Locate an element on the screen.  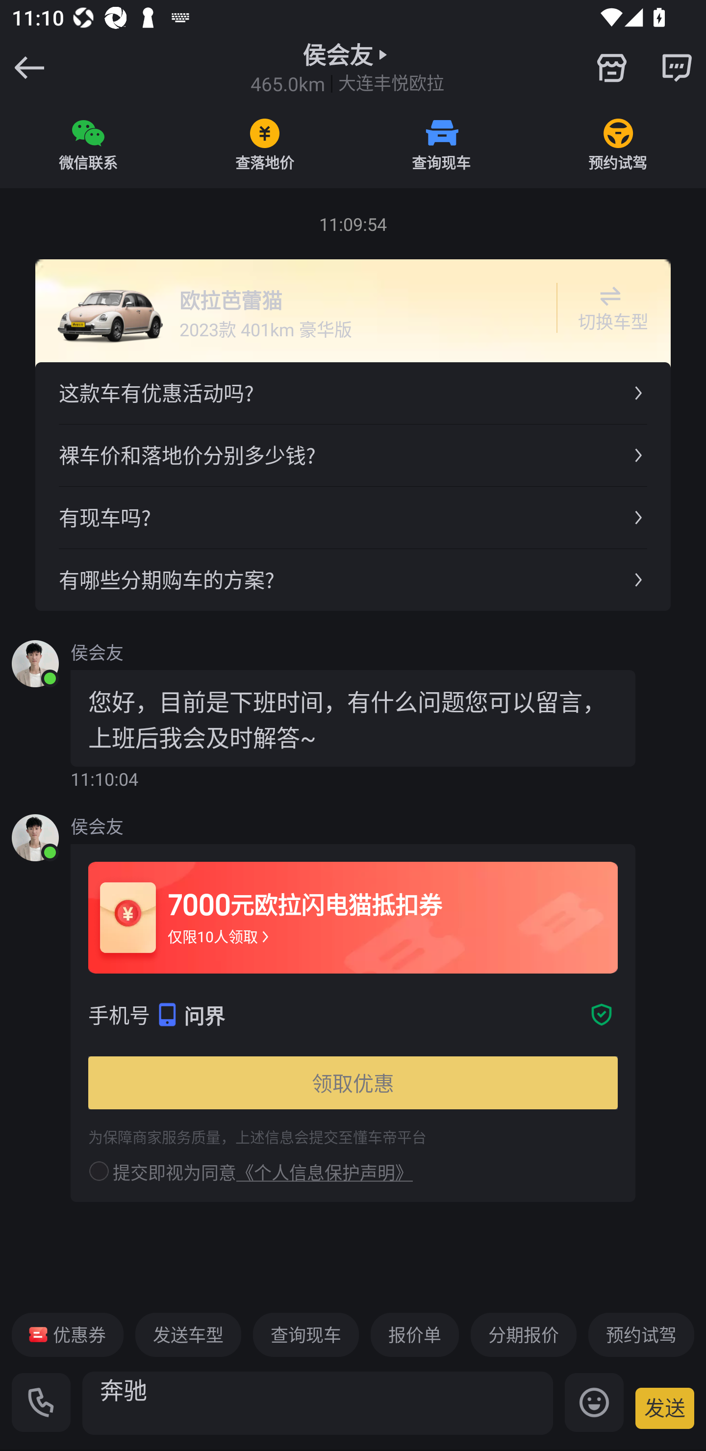
 is located at coordinates (676, 67).